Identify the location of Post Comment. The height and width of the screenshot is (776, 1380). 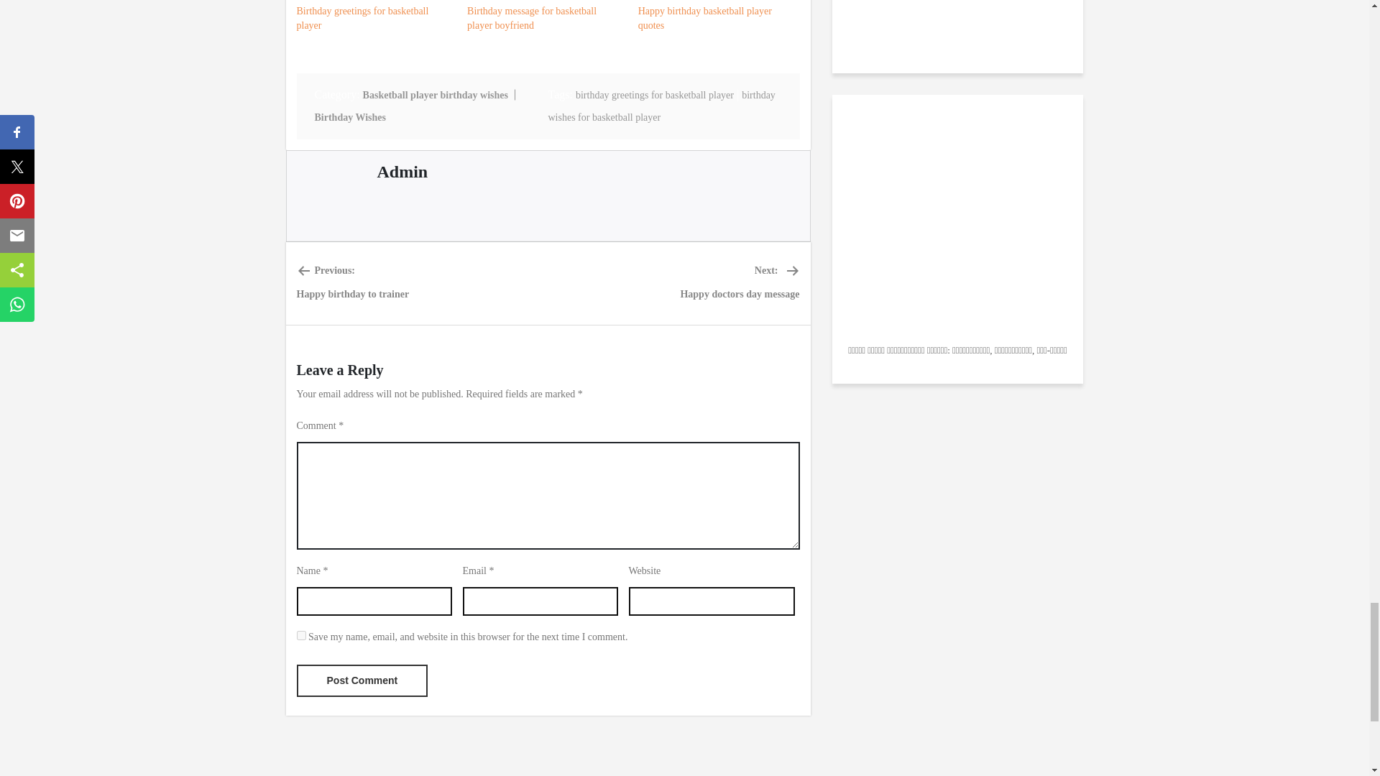
(402, 171).